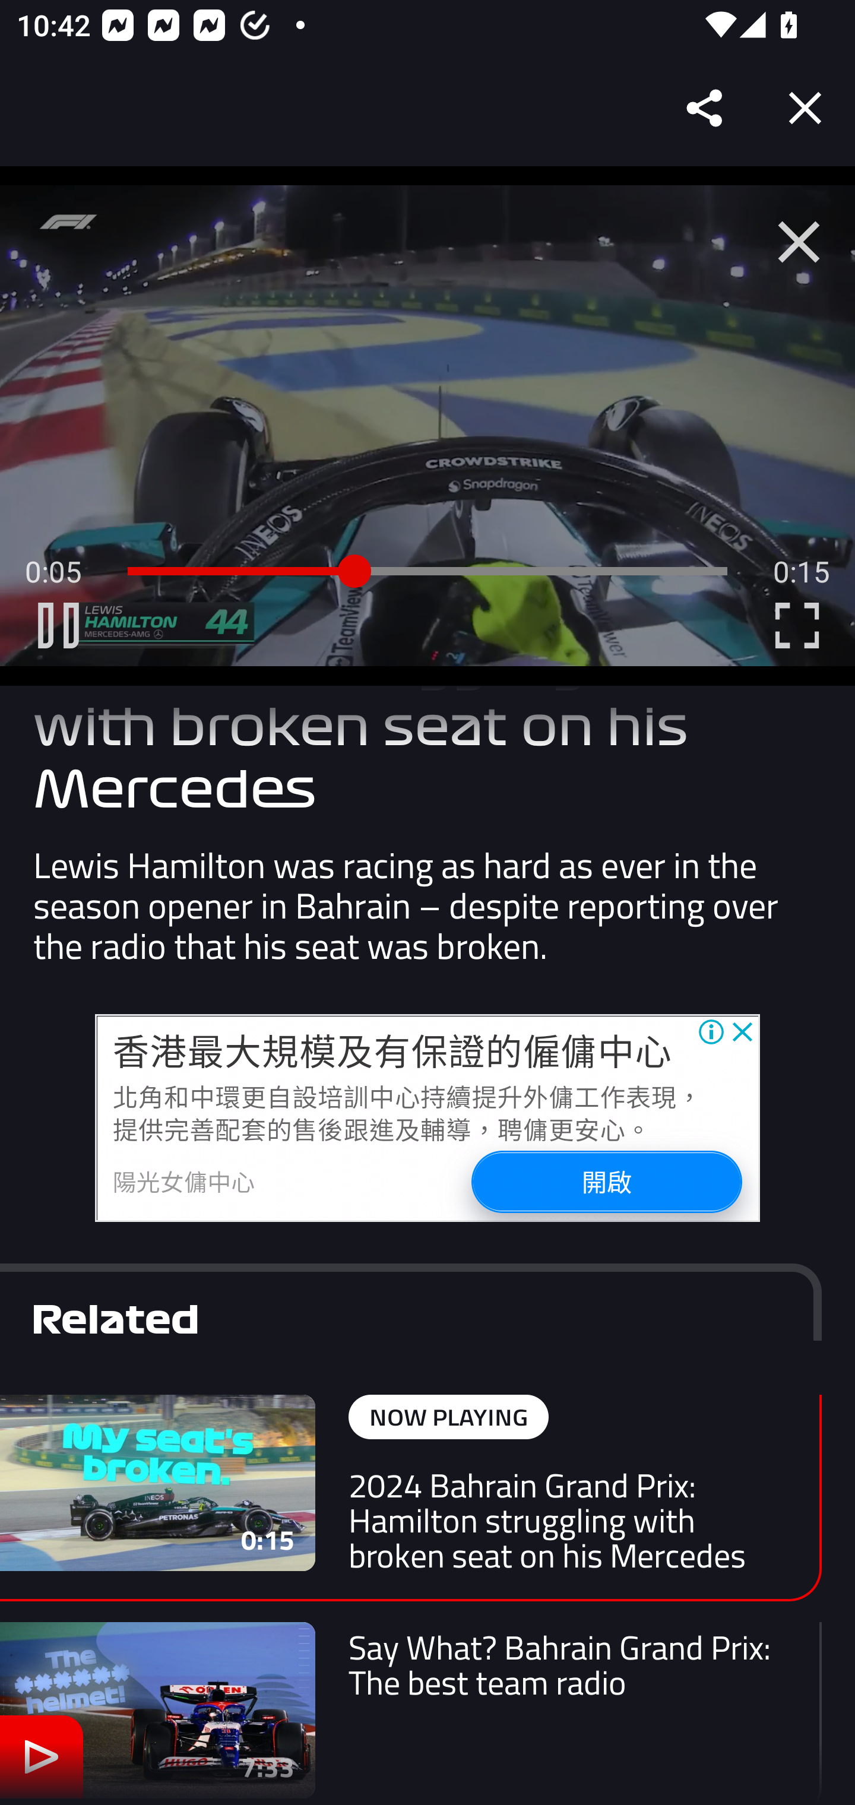  Describe the element at coordinates (58, 625) in the screenshot. I see `B Pause` at that location.